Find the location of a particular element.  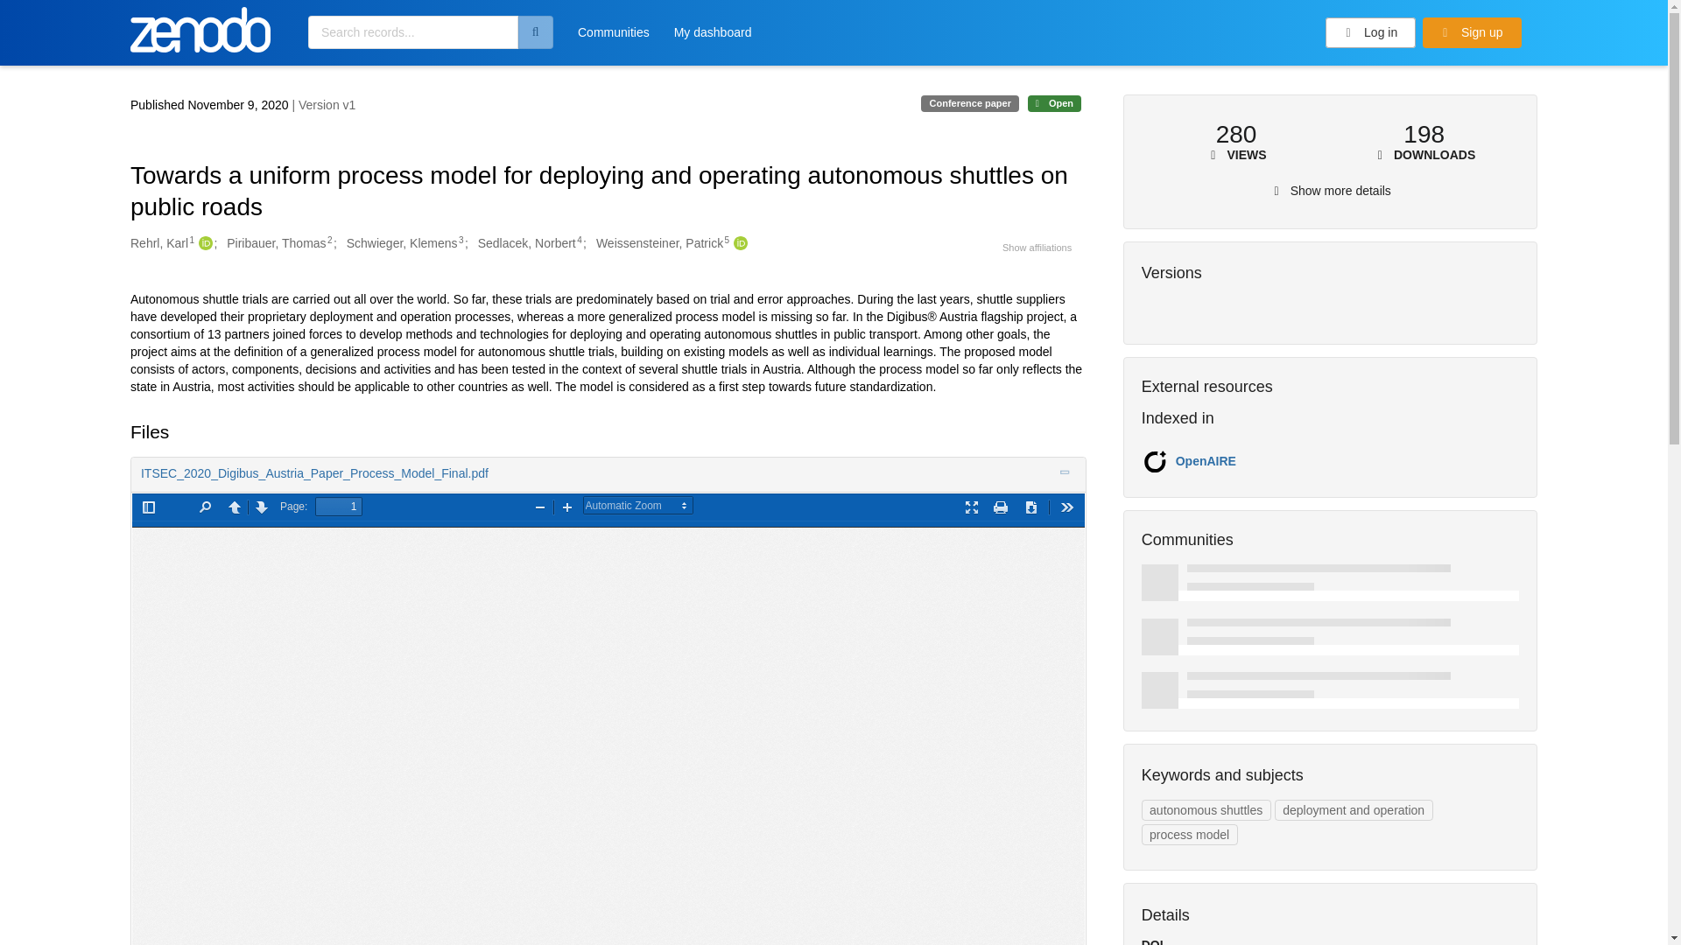

Search results for deployment and operation is located at coordinates (1354, 810).